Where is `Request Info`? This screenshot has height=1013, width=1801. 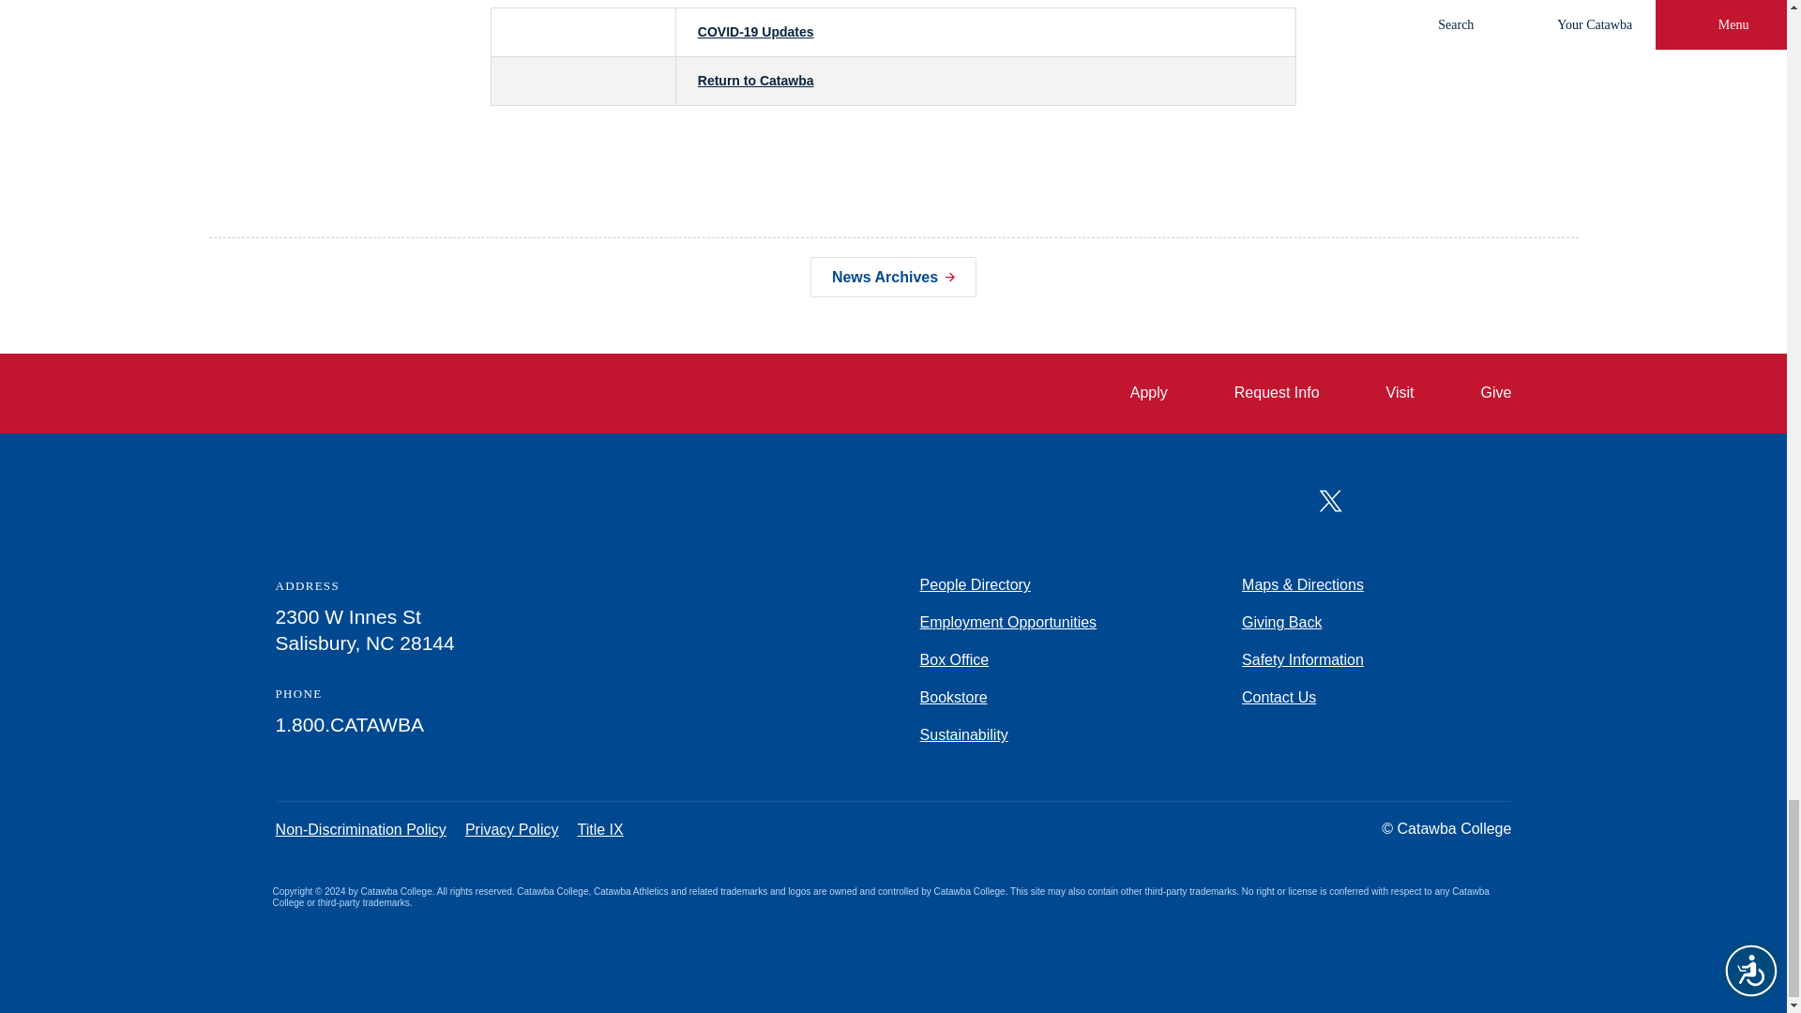
Request Info is located at coordinates (1261, 393).